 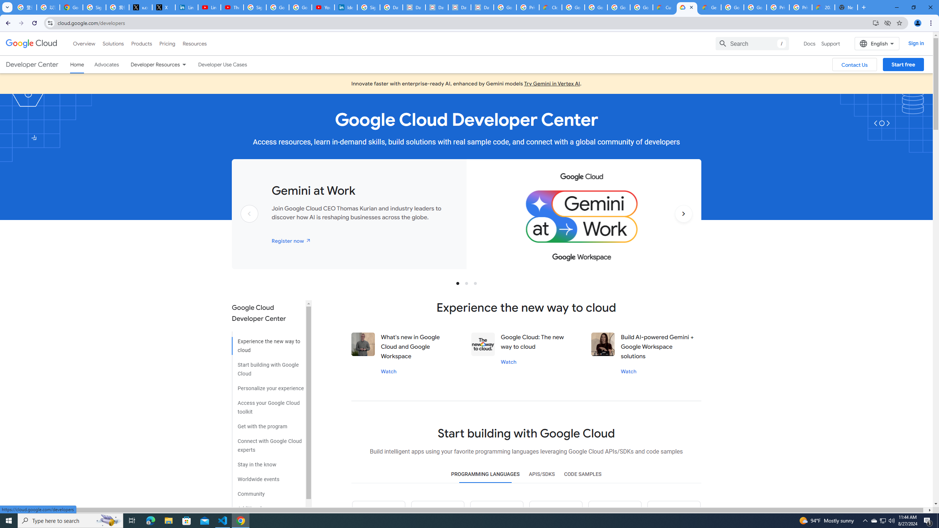 What do you see at coordinates (809, 43) in the screenshot?
I see `Docs` at bounding box center [809, 43].